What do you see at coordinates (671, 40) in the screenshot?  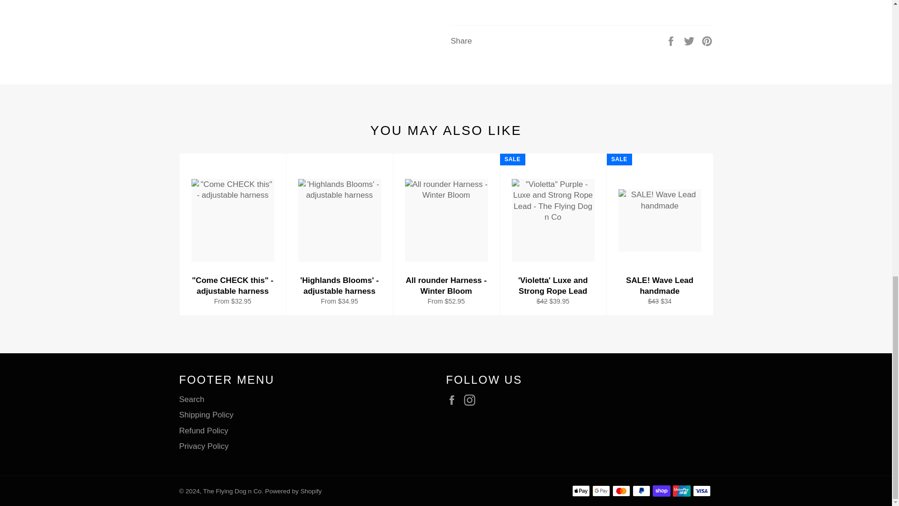 I see `Share on Facebook` at bounding box center [671, 40].